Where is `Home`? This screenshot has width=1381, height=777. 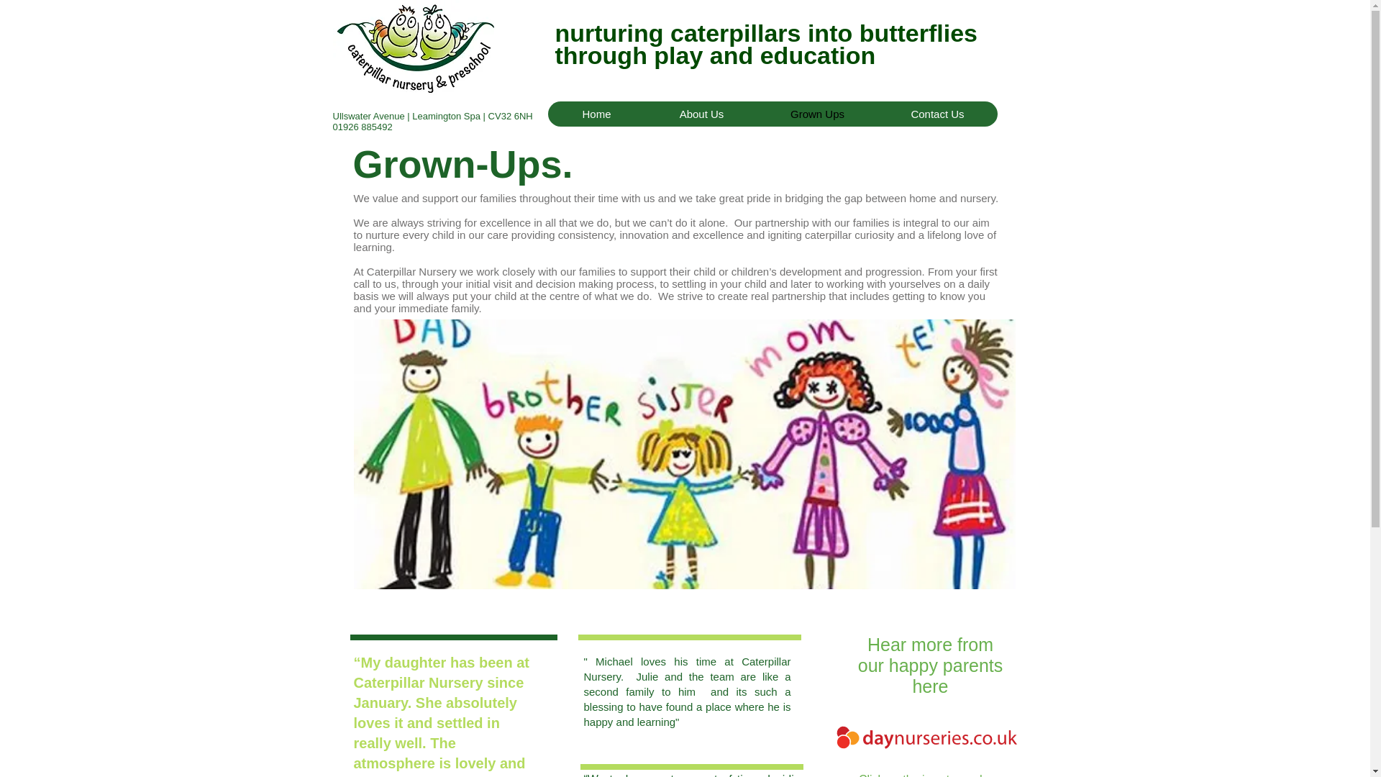 Home is located at coordinates (597, 114).